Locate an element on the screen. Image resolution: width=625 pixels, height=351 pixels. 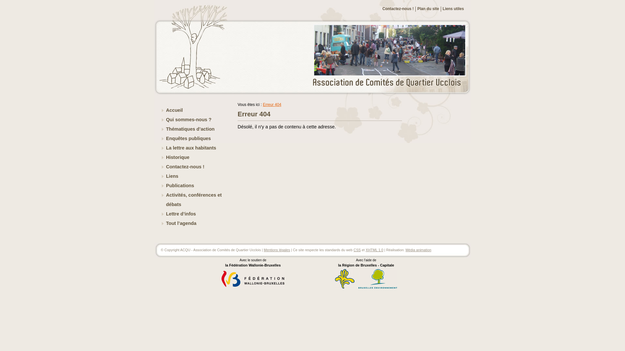
La lettre aux habitants is located at coordinates (197, 148).